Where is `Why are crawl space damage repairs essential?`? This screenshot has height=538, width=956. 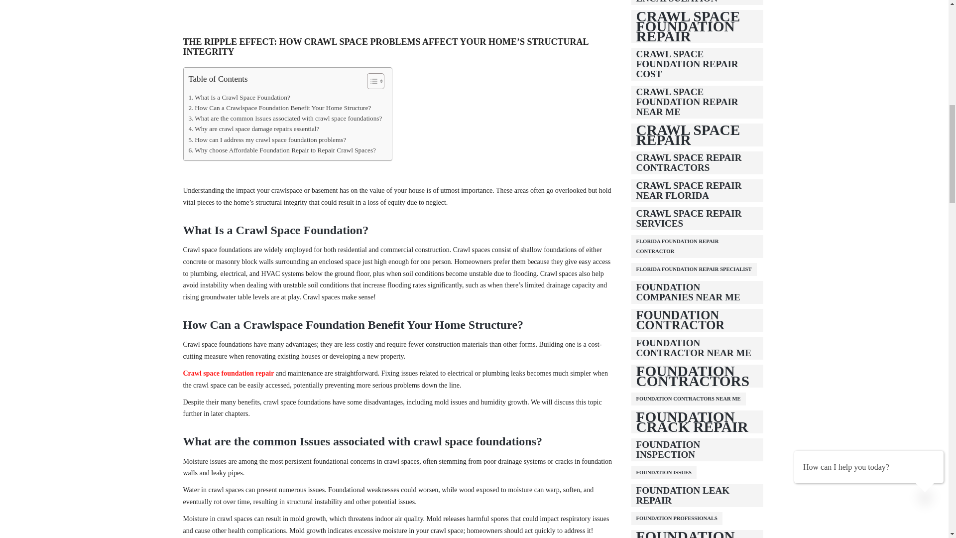 Why are crawl space damage repairs essential? is located at coordinates (254, 129).